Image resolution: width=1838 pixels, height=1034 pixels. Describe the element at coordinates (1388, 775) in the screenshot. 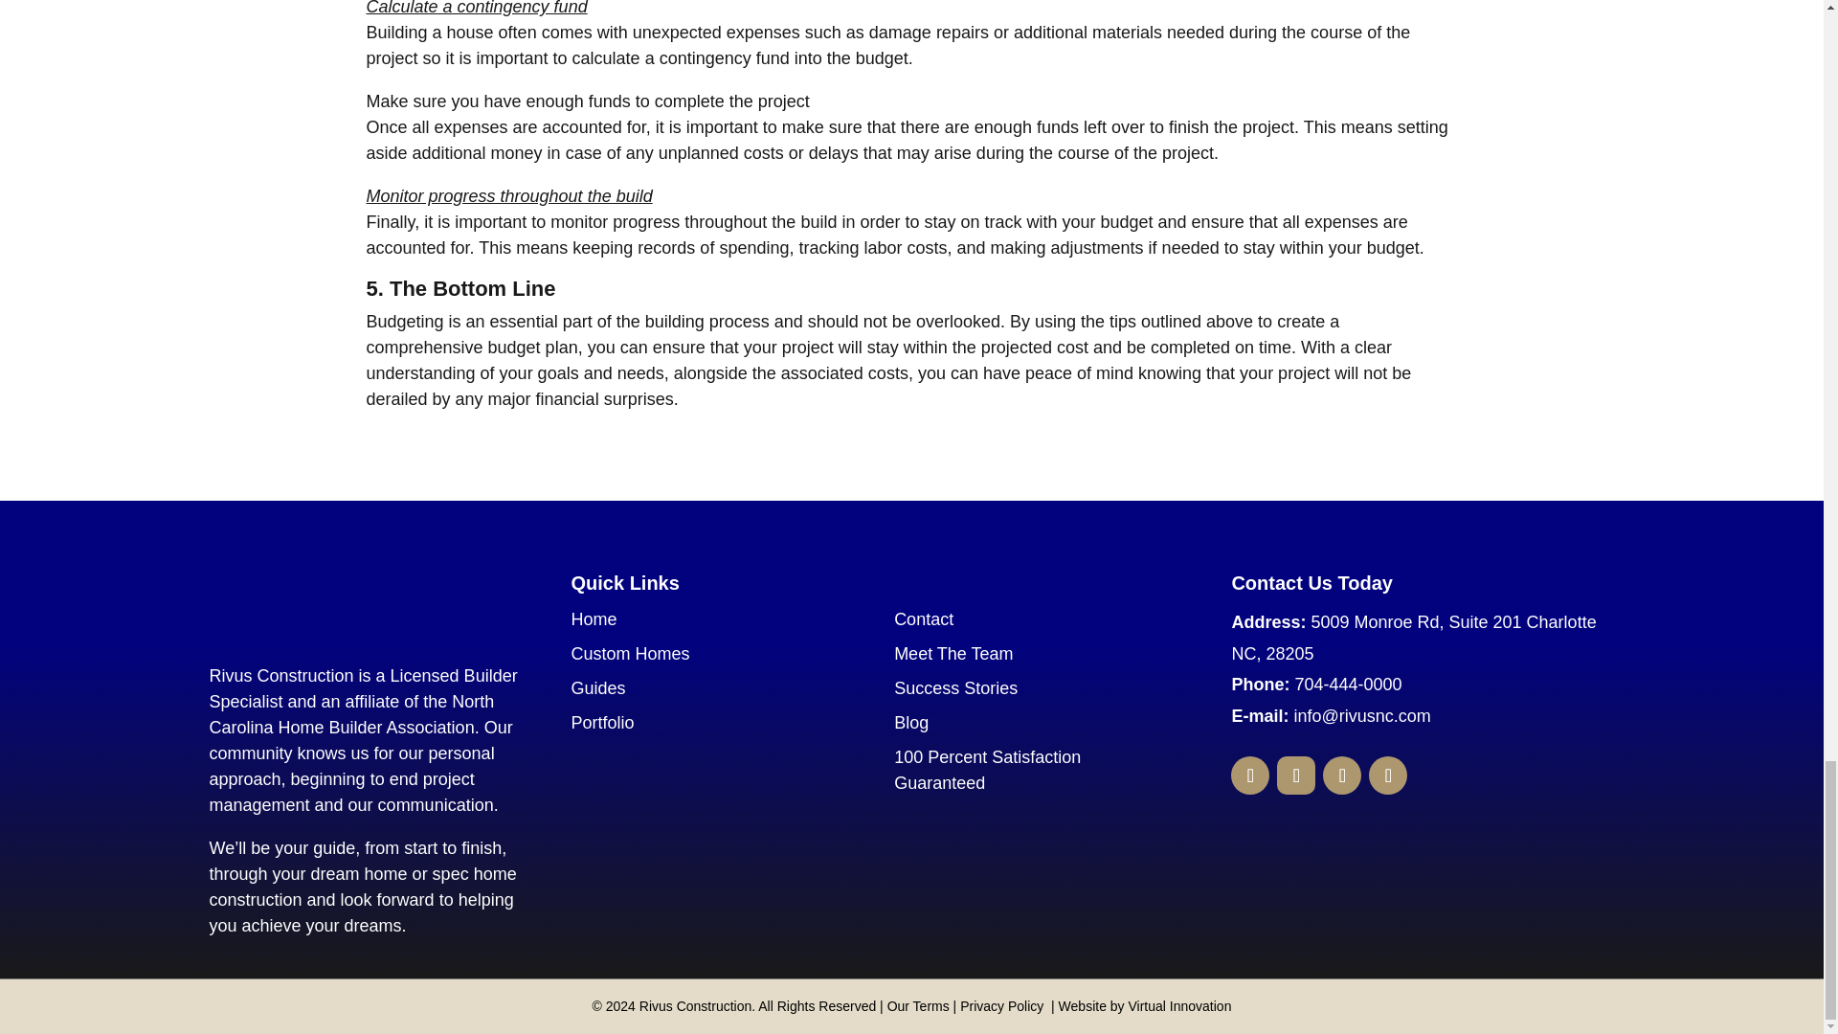

I see `Follow on Youtube` at that location.